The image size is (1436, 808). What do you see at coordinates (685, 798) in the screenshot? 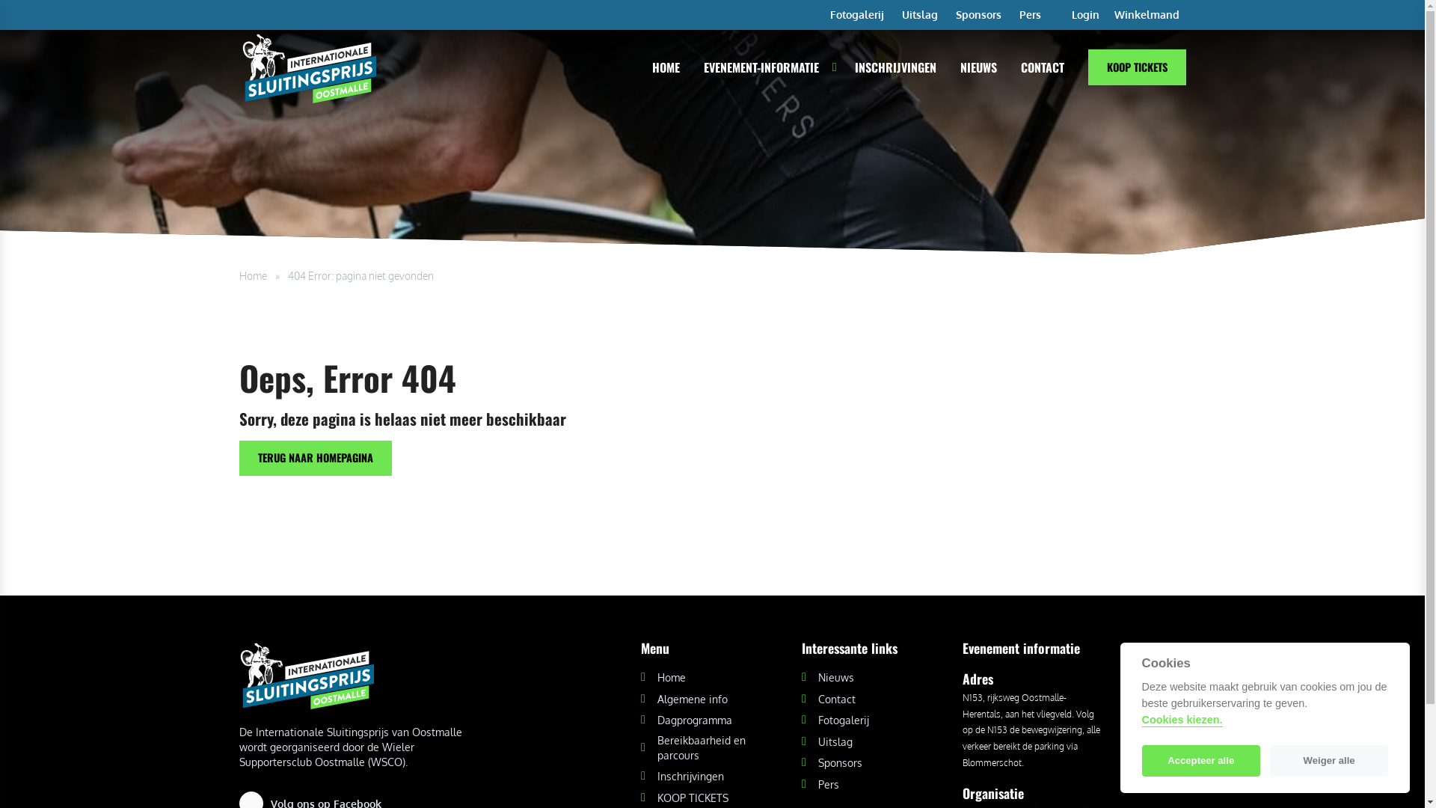
I see `KOOP TICKETS` at bounding box center [685, 798].